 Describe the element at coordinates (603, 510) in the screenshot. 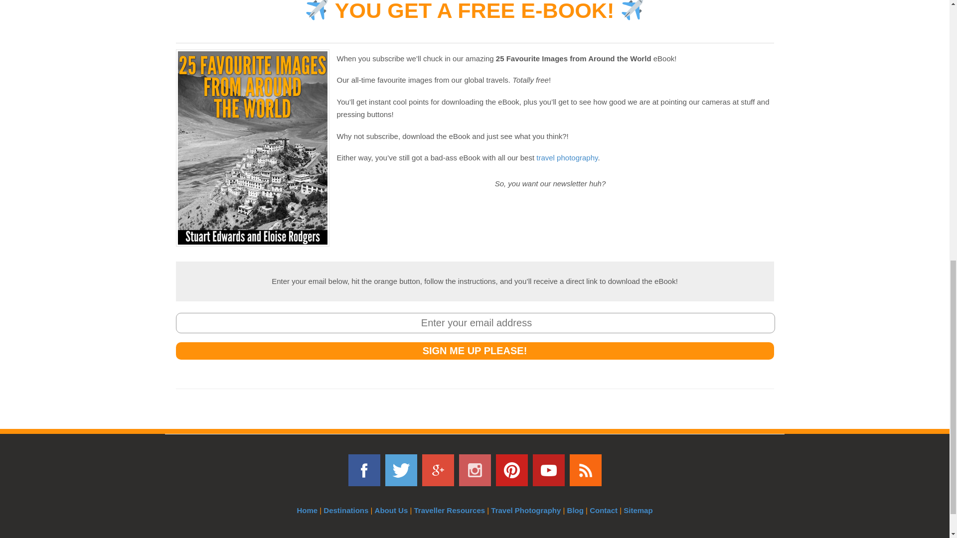

I see `Contact` at that location.